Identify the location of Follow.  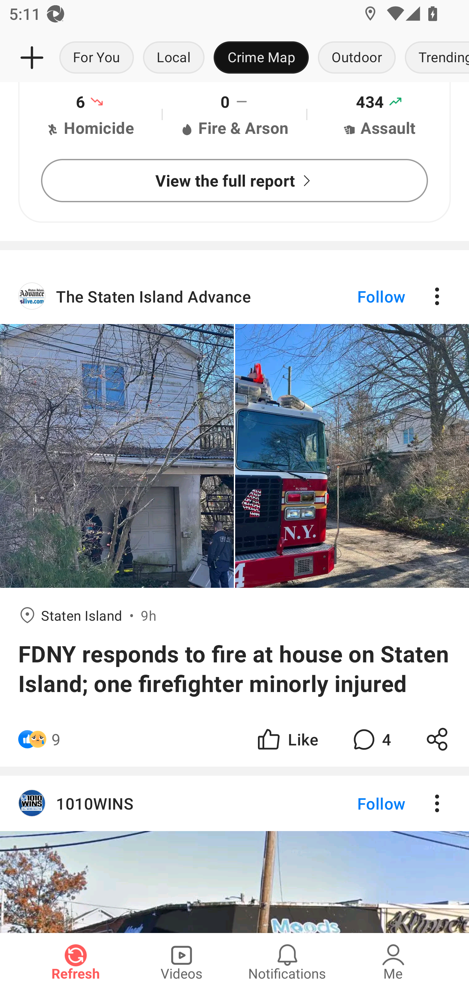
(360, 296).